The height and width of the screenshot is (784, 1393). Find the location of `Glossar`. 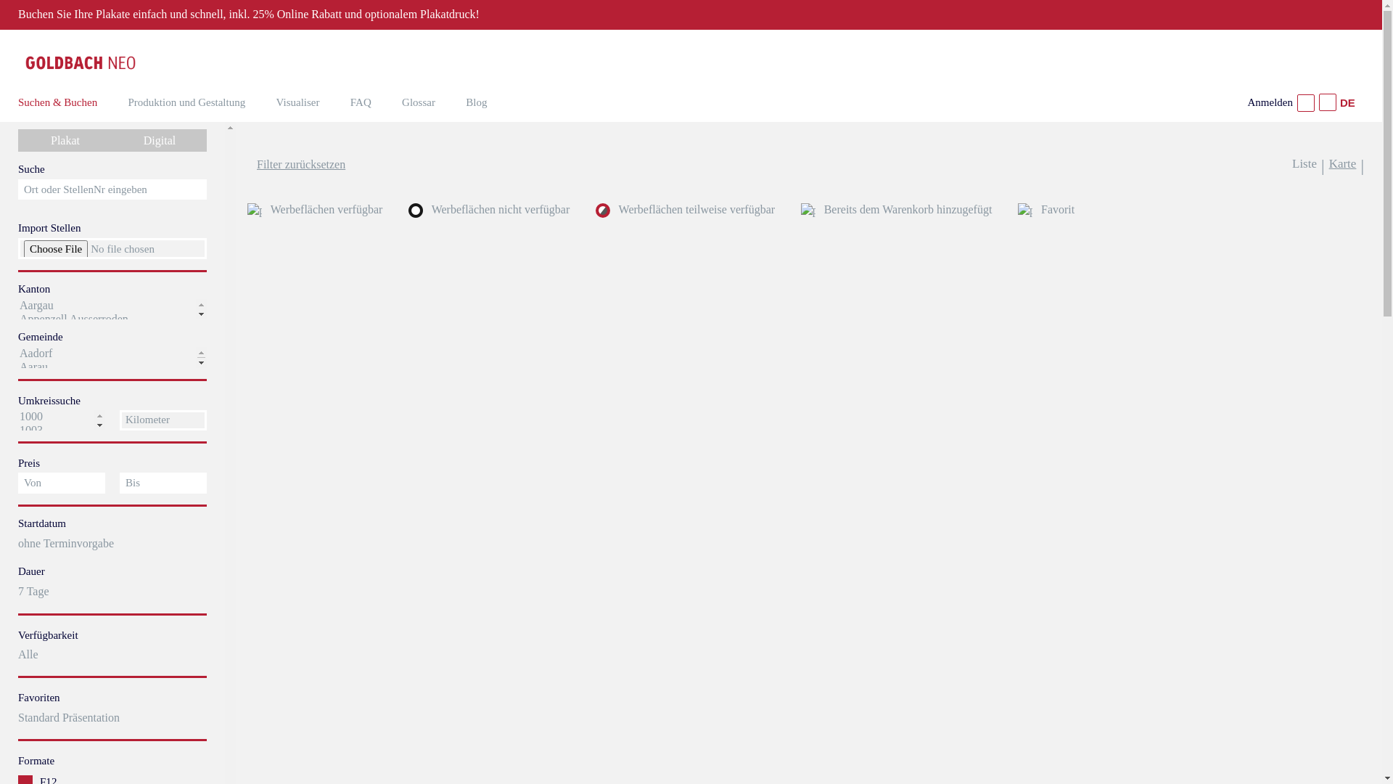

Glossar is located at coordinates (419, 102).